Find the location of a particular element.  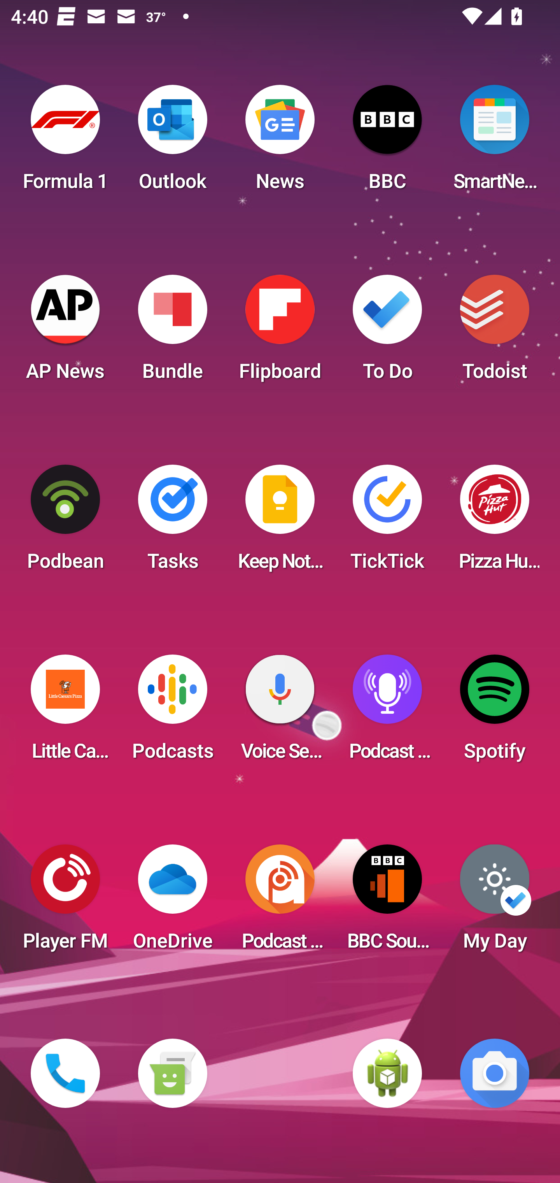

Outlook is located at coordinates (172, 142).